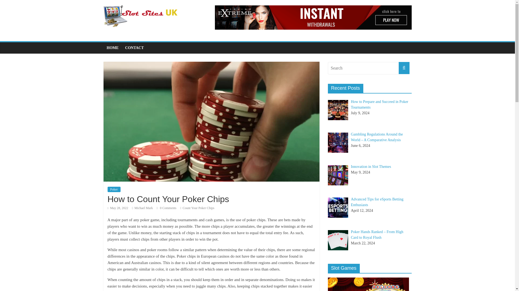 The height and width of the screenshot is (291, 519). Describe the element at coordinates (198, 208) in the screenshot. I see `Count Your Poker Chips` at that location.